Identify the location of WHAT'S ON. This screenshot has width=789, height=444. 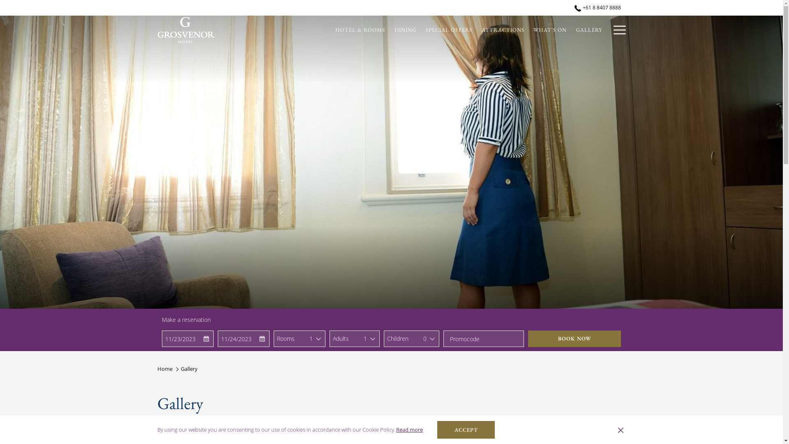
(550, 30).